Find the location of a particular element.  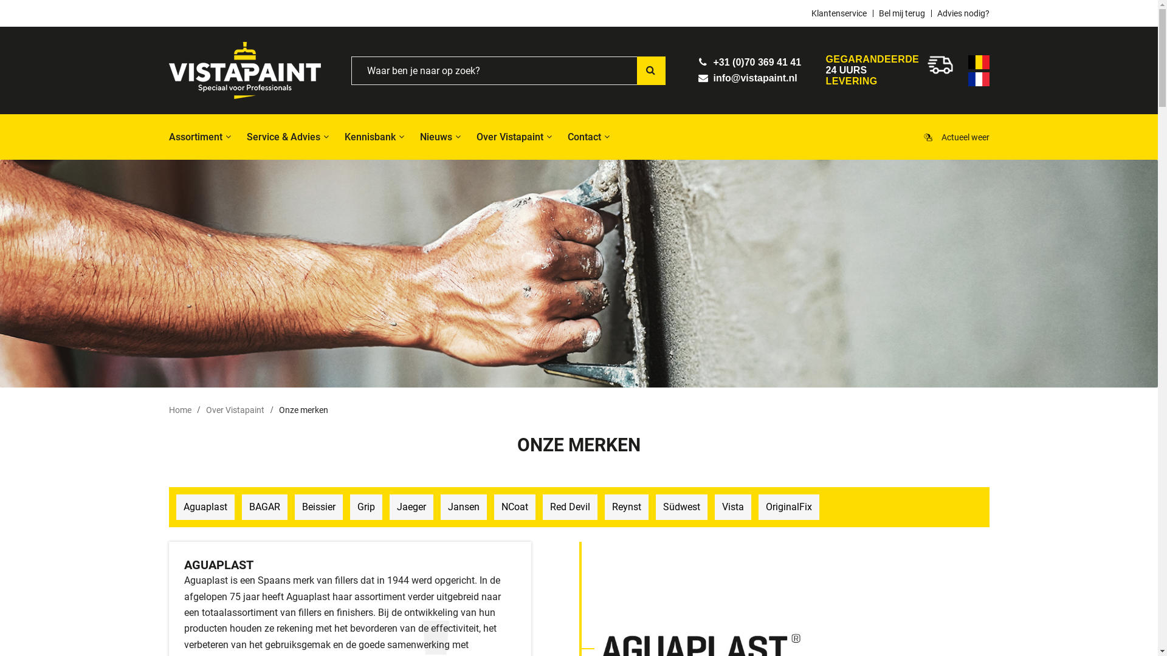

Actueel weer is located at coordinates (965, 137).